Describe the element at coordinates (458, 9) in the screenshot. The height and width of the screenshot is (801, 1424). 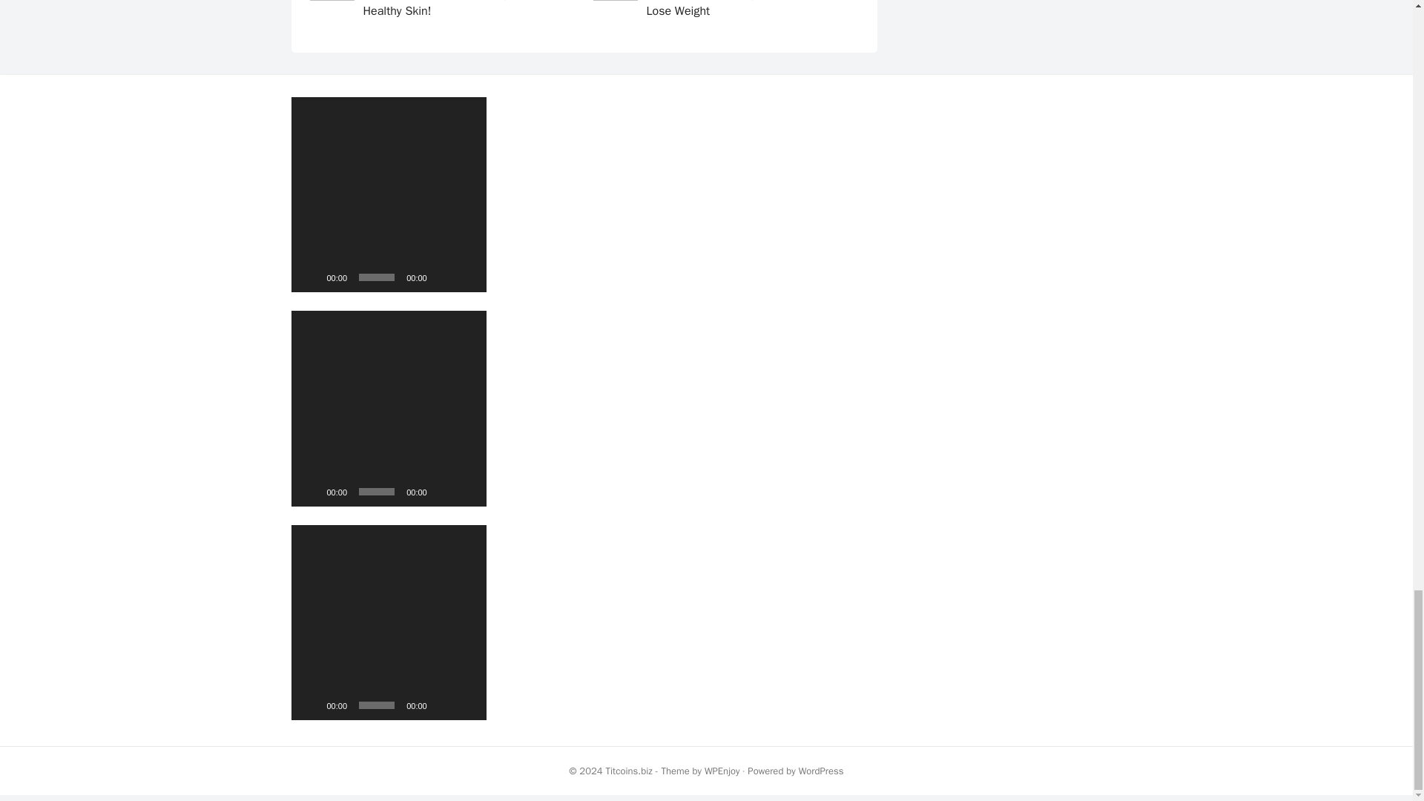
I see `Drink These Herbal Tea Regularly For Healthy Skin!` at that location.